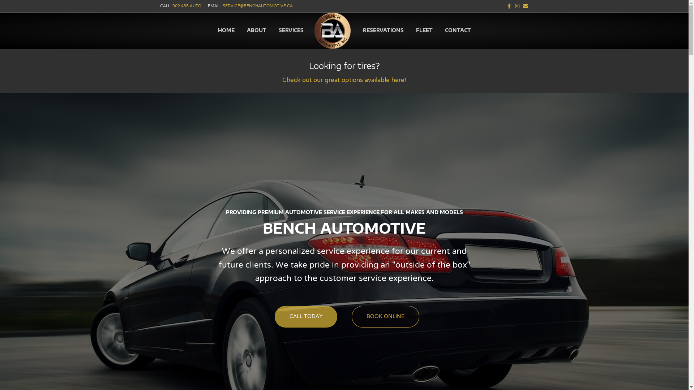  What do you see at coordinates (458, 30) in the screenshot?
I see `CONTACT` at bounding box center [458, 30].